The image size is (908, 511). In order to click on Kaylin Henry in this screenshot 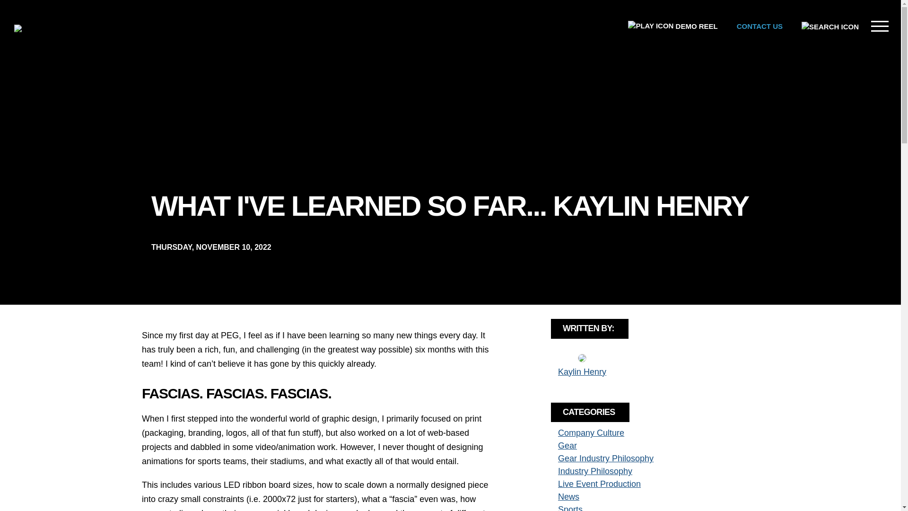, I will do `click(582, 372)`.